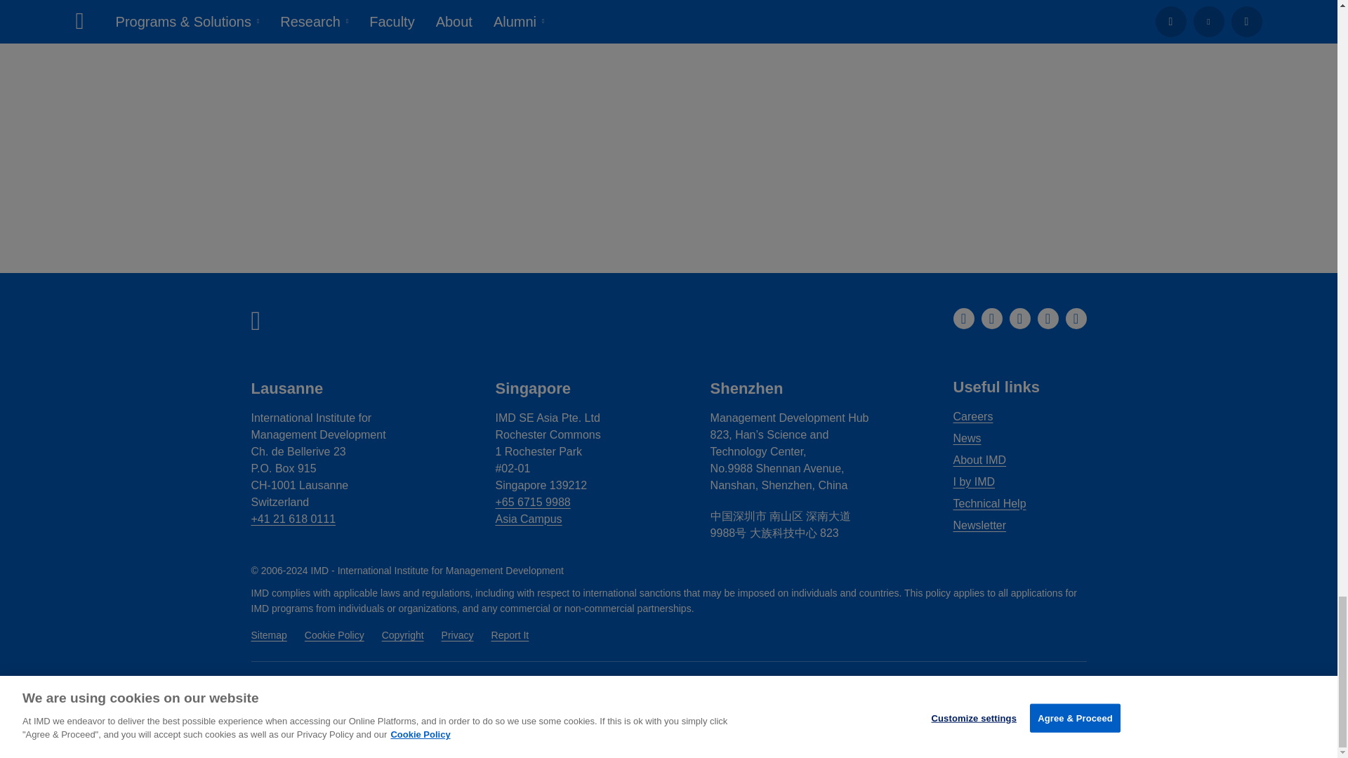 The image size is (1348, 758). What do you see at coordinates (1048, 318) in the screenshot?
I see `Twitter` at bounding box center [1048, 318].